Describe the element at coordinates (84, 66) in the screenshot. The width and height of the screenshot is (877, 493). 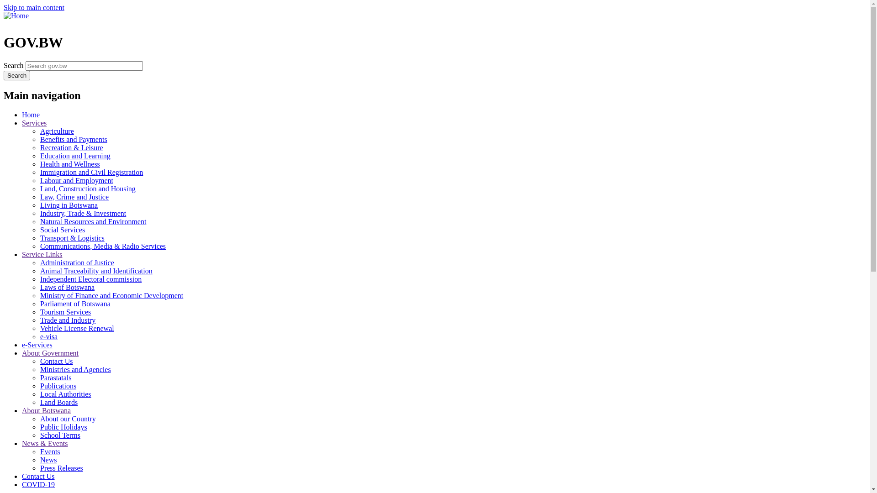
I see `Enter the terms you wish to search for.` at that location.